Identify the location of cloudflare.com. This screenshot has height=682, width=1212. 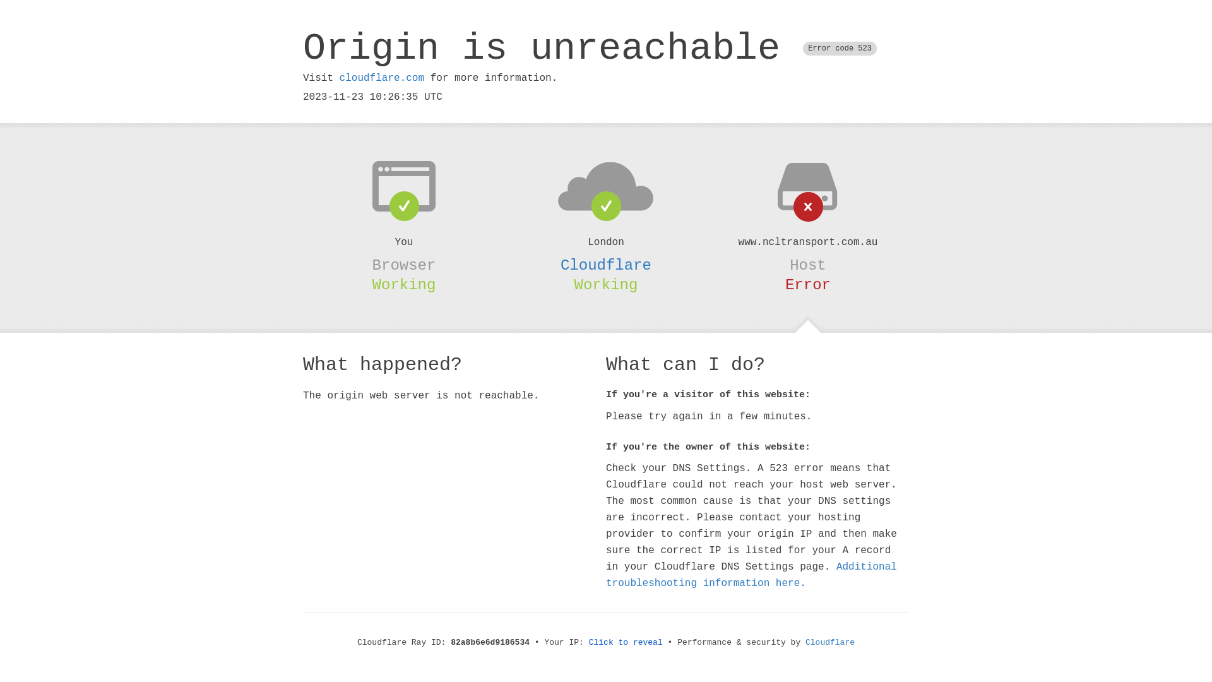
(382, 78).